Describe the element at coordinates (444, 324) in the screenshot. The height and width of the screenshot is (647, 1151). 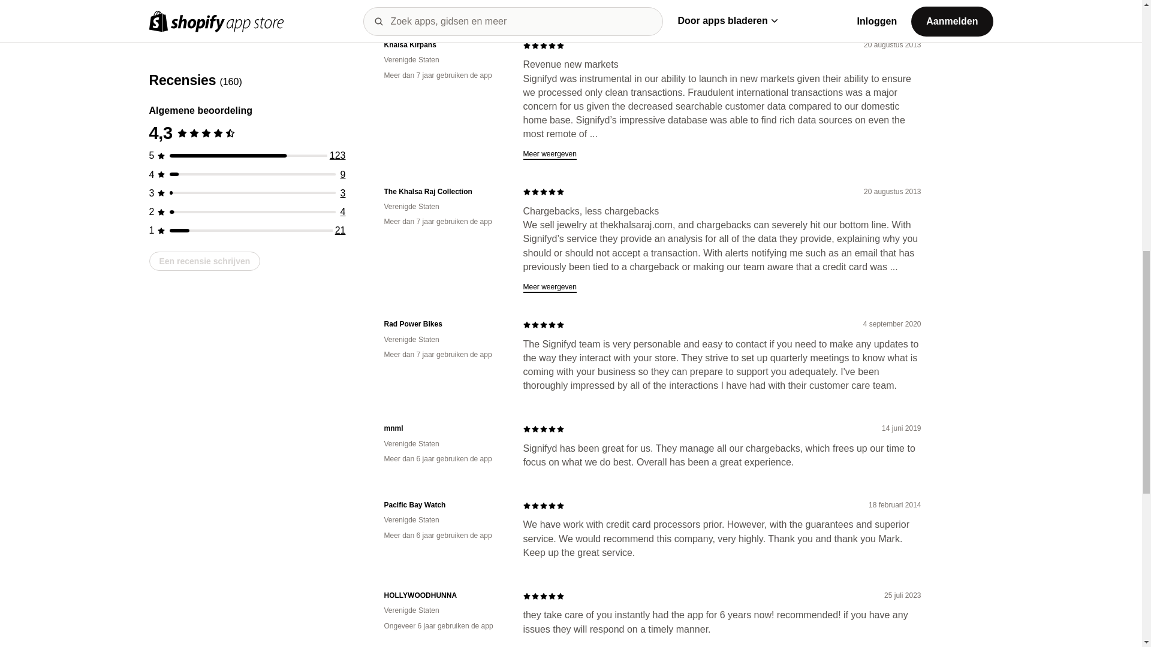
I see `Rad Power Bikes` at that location.